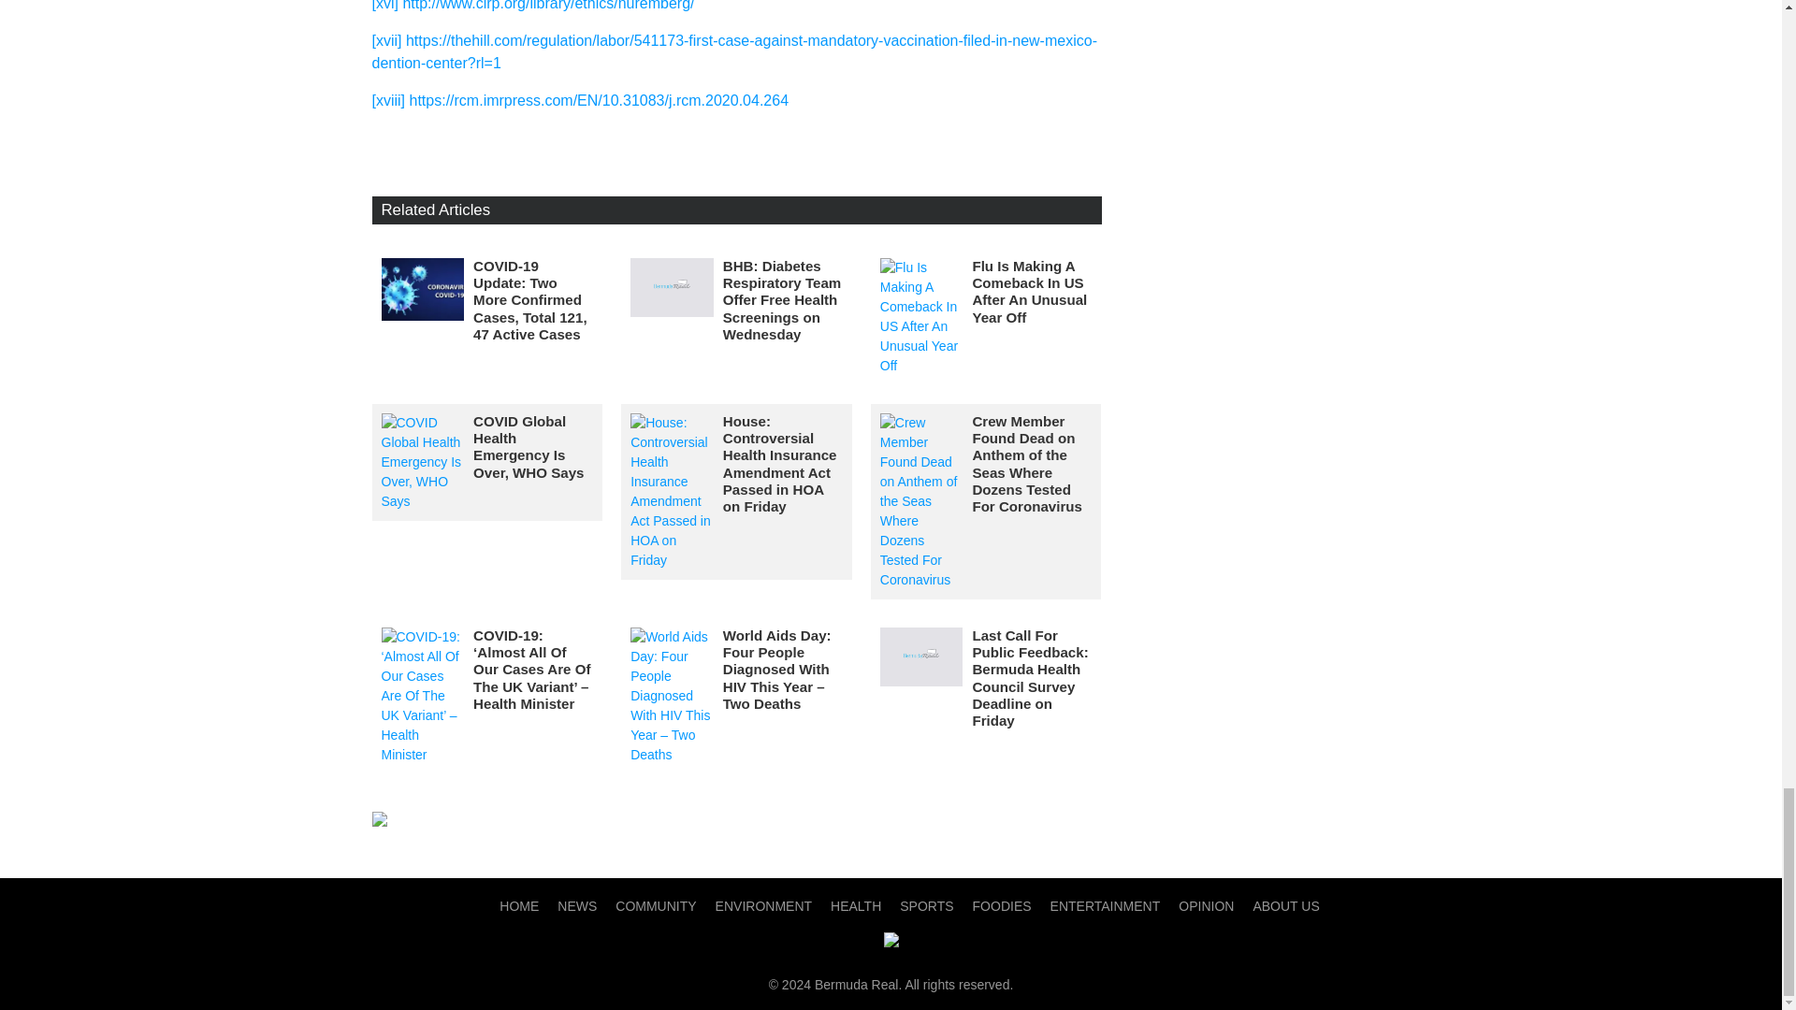  I want to click on COVID Global Health Emergency Is Over, WHO Says, so click(529, 446).